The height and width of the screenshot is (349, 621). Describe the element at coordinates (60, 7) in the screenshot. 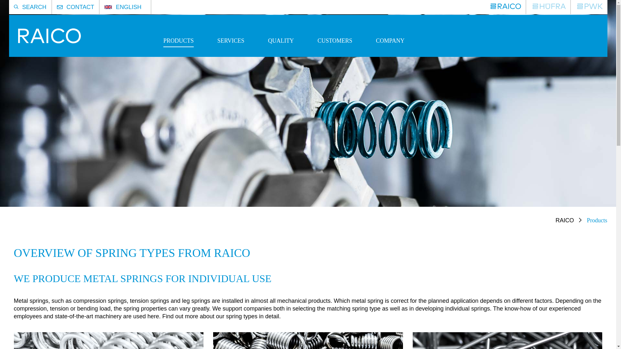

I see `MAIL` at that location.